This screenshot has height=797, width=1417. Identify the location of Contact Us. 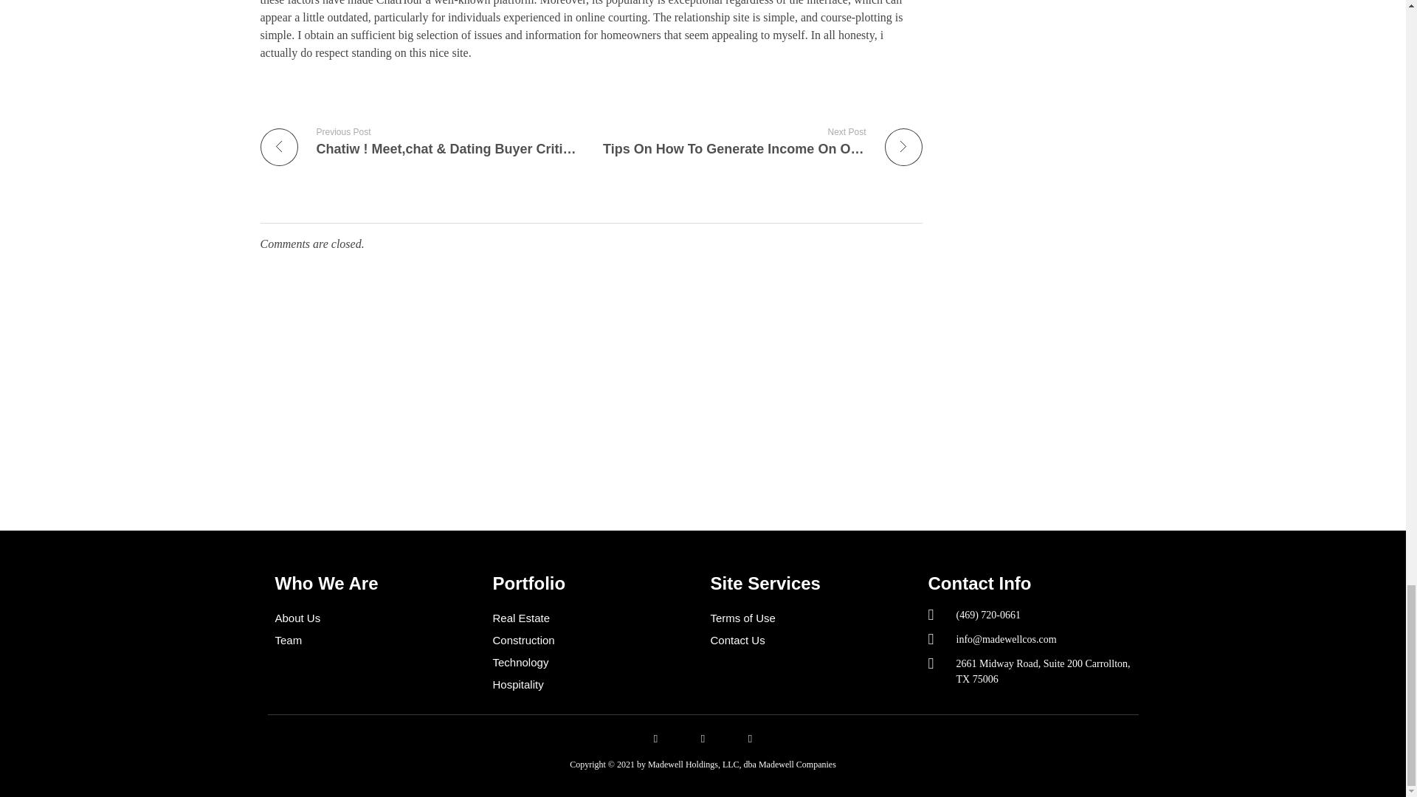
(810, 641).